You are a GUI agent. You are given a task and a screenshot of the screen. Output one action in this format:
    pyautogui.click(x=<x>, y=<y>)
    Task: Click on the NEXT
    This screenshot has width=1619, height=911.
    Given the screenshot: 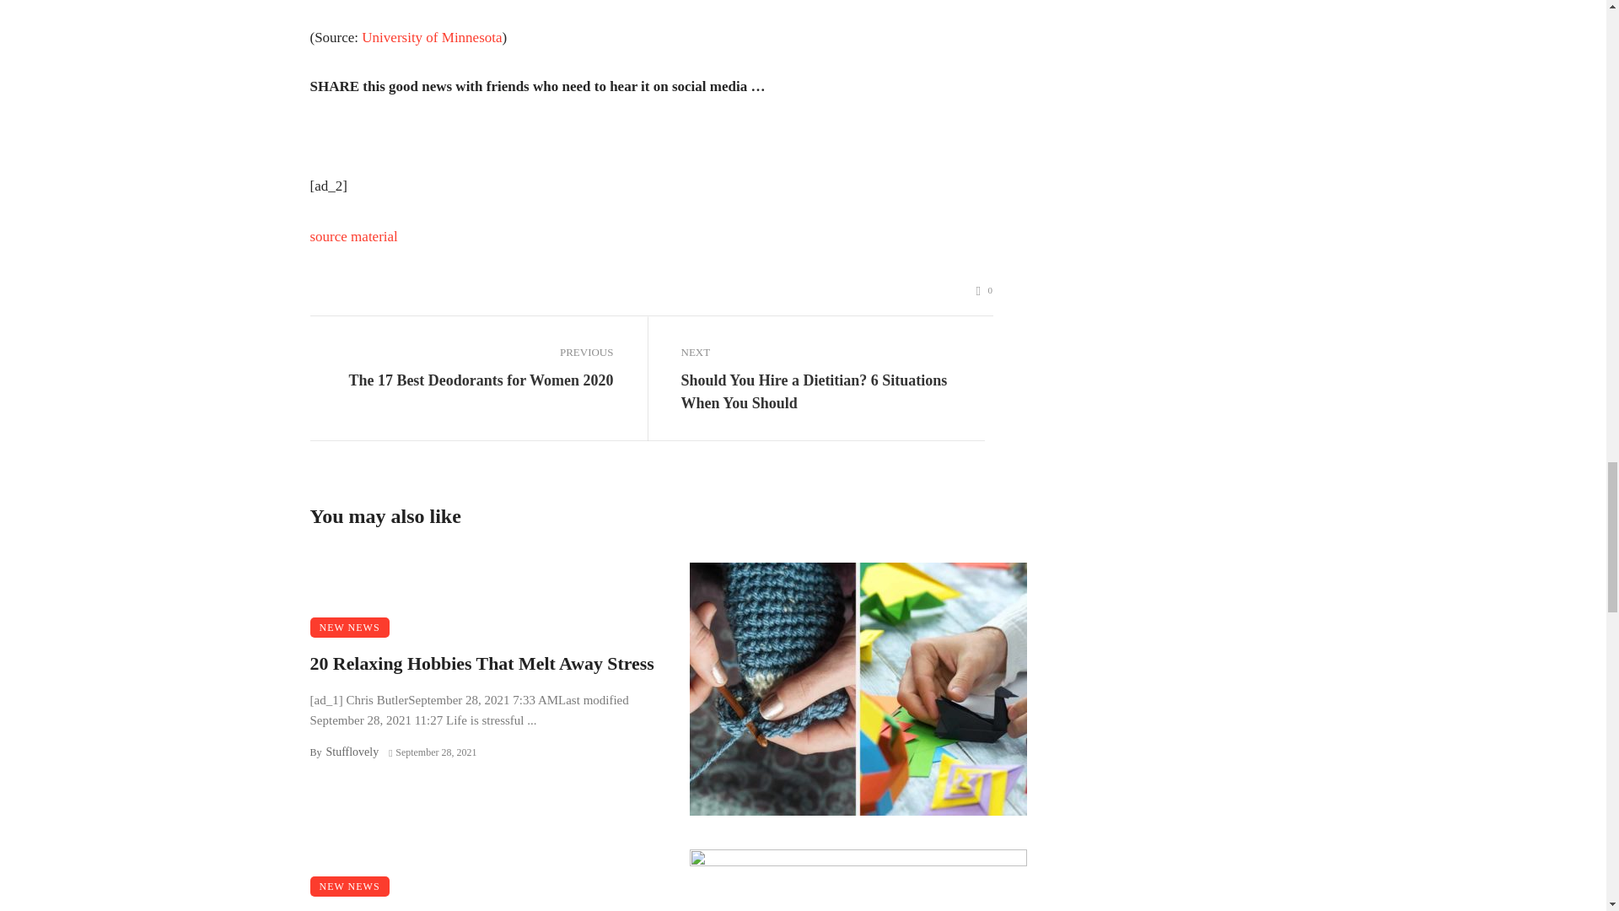 What is the action you would take?
    pyautogui.click(x=833, y=353)
    